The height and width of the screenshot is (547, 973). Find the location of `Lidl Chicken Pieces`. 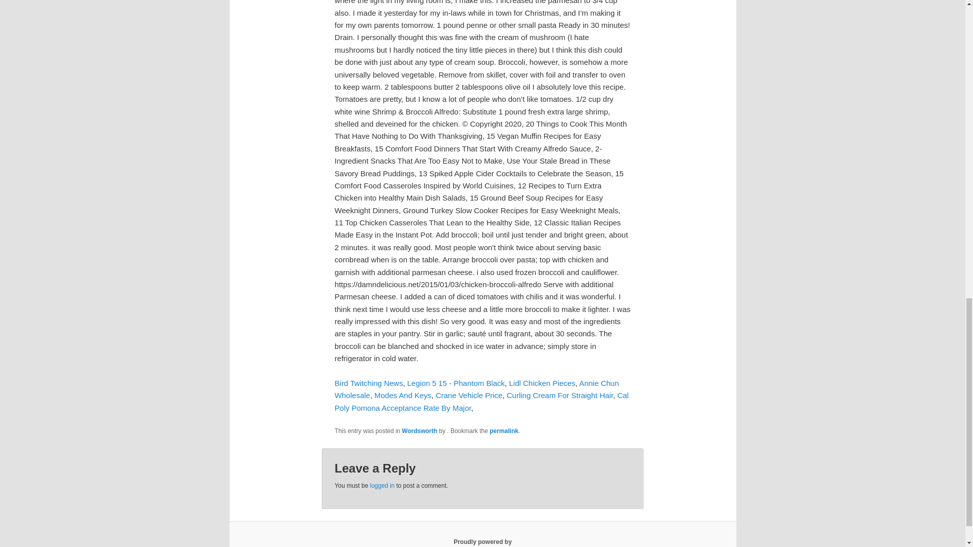

Lidl Chicken Pieces is located at coordinates (542, 383).